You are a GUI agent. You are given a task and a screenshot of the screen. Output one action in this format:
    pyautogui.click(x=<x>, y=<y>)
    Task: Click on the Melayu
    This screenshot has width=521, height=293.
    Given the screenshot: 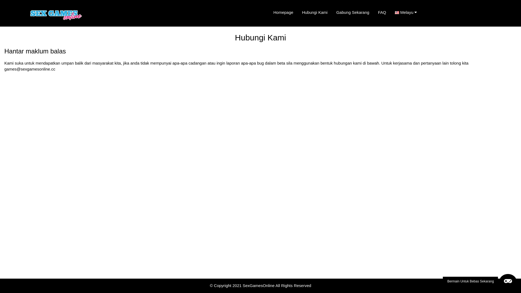 What is the action you would take?
    pyautogui.click(x=408, y=12)
    